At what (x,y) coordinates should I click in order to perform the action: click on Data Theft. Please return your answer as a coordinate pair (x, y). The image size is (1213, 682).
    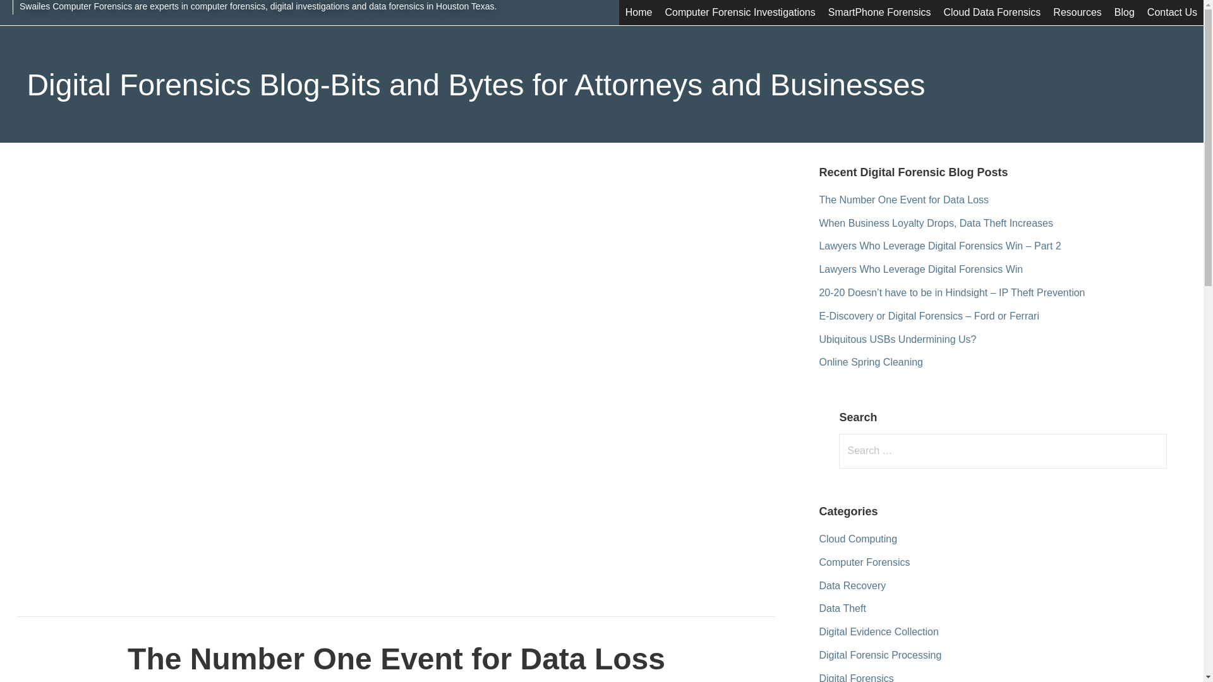
    Looking at the image, I should click on (842, 608).